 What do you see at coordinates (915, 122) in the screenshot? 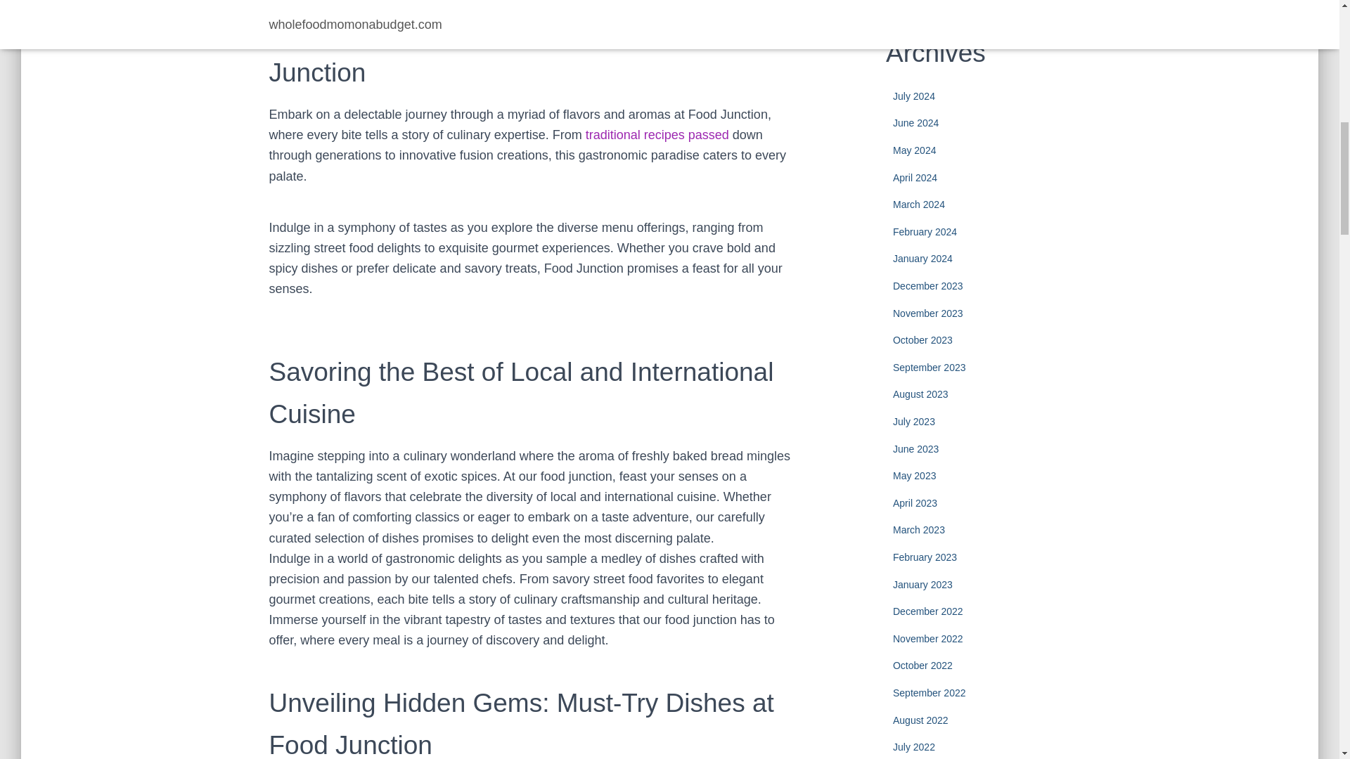
I see `June 2024` at bounding box center [915, 122].